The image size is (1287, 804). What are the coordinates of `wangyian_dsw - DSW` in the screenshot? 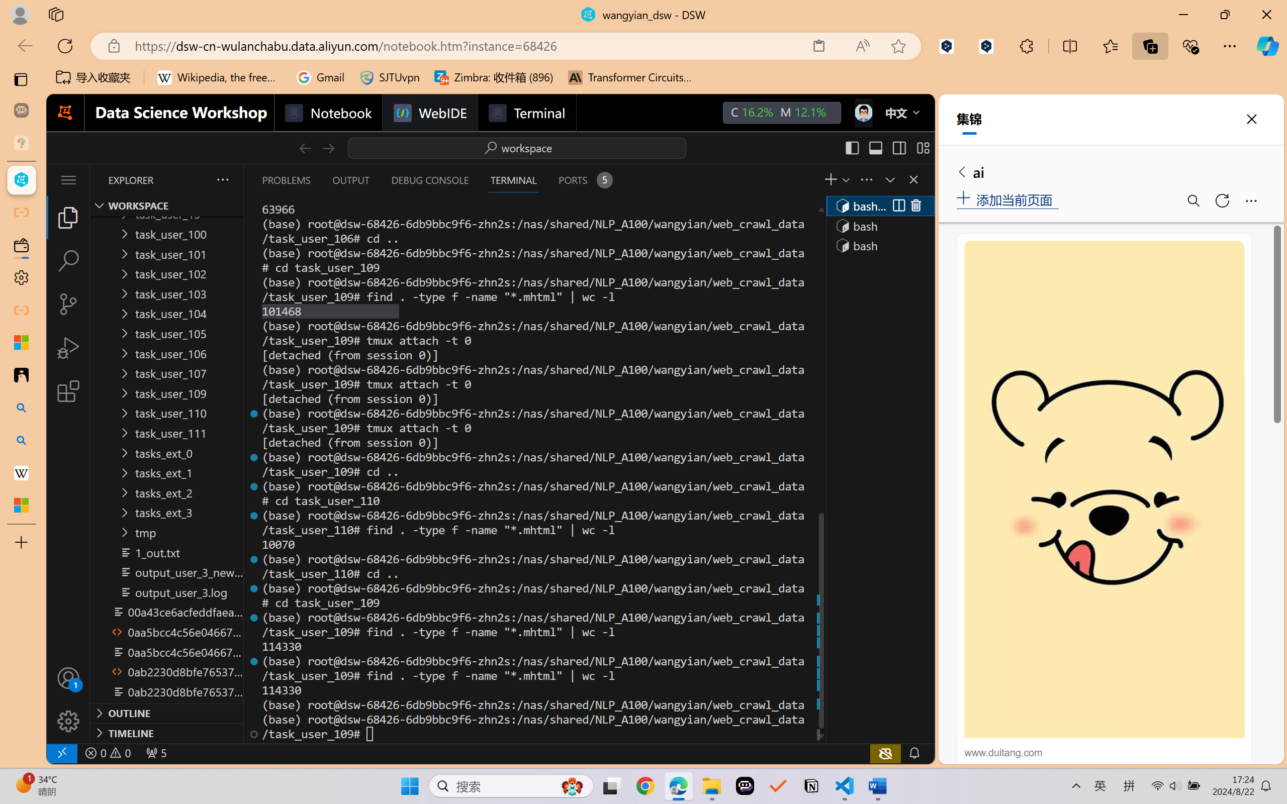 It's located at (21, 180).